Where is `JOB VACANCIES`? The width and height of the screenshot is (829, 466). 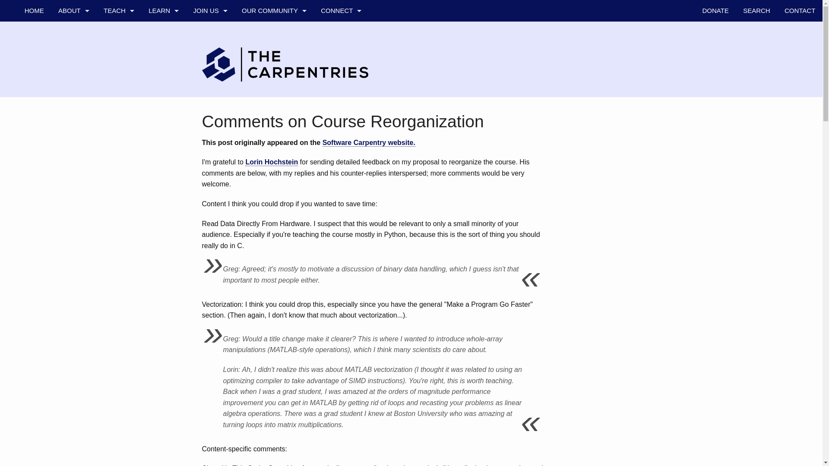 JOB VACANCIES is located at coordinates (210, 118).